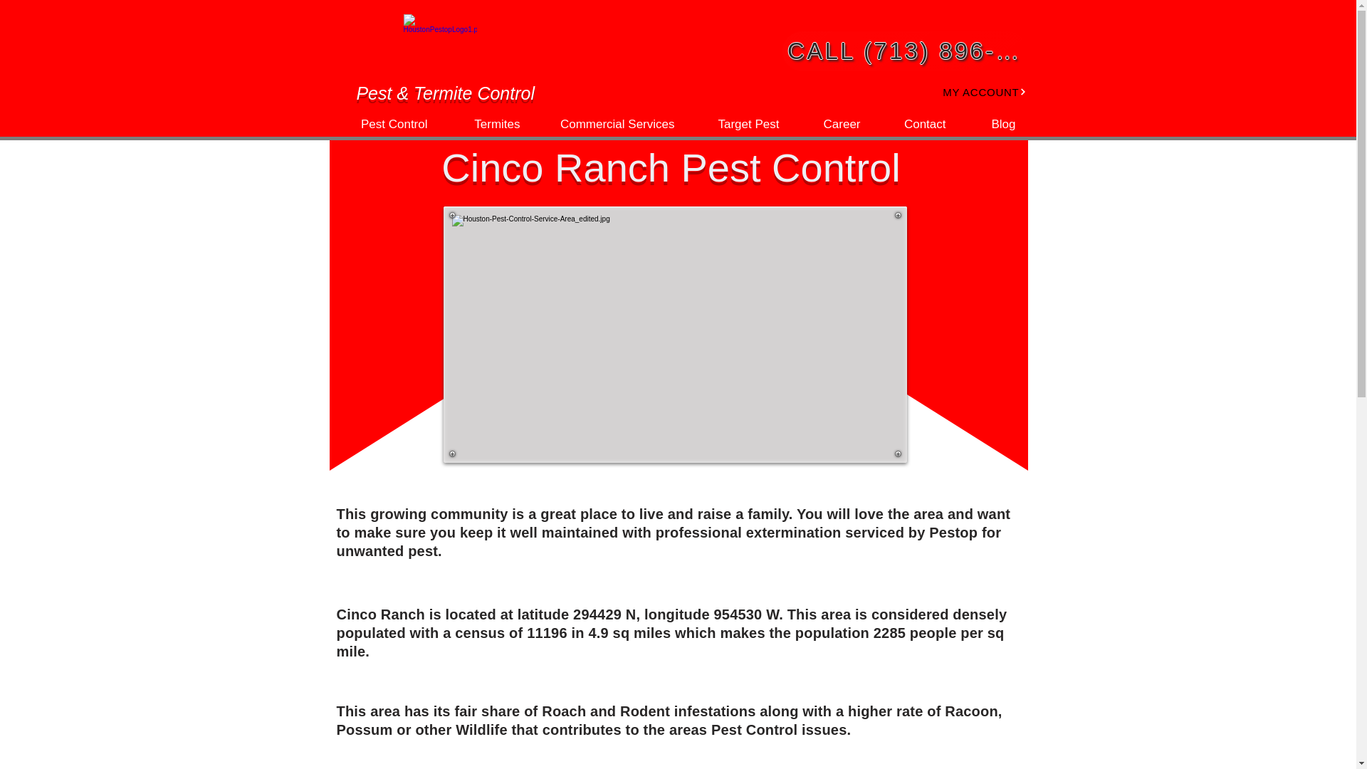 The width and height of the screenshot is (1367, 769). Describe the element at coordinates (914, 124) in the screenshot. I see `Contact` at that location.